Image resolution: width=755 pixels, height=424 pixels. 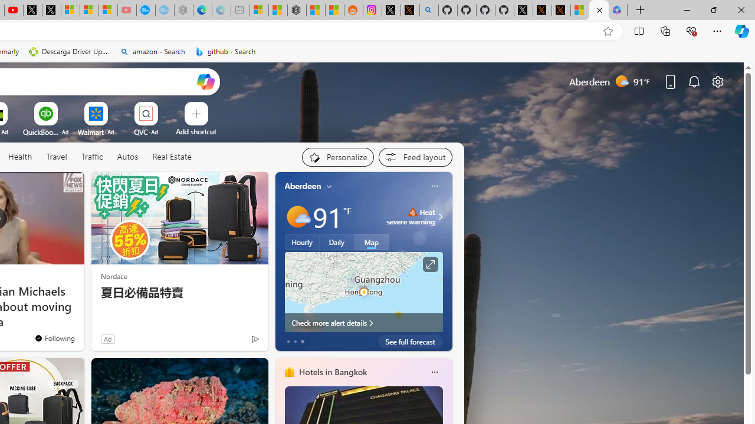 What do you see at coordinates (717, 81) in the screenshot?
I see `Page settings` at bounding box center [717, 81].